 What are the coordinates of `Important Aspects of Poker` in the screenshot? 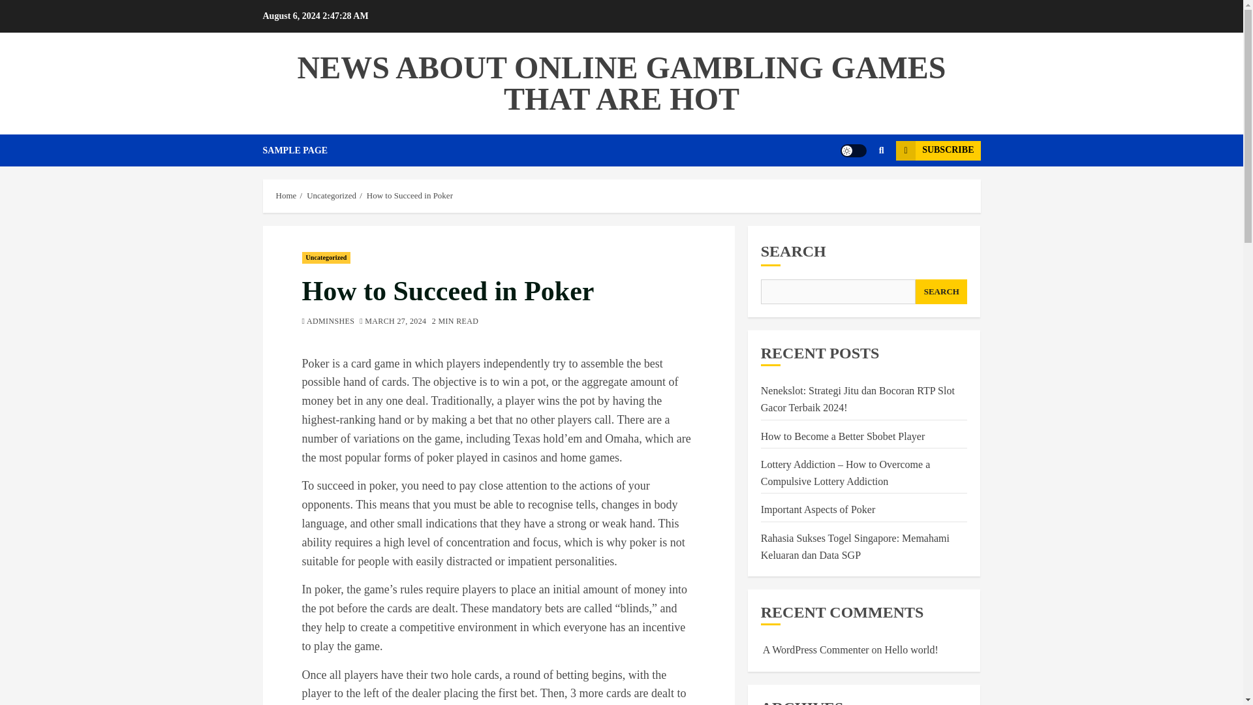 It's located at (818, 509).